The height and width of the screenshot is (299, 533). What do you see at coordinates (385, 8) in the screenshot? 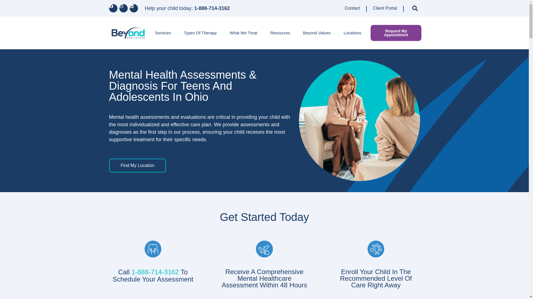
I see `Client Portal` at bounding box center [385, 8].